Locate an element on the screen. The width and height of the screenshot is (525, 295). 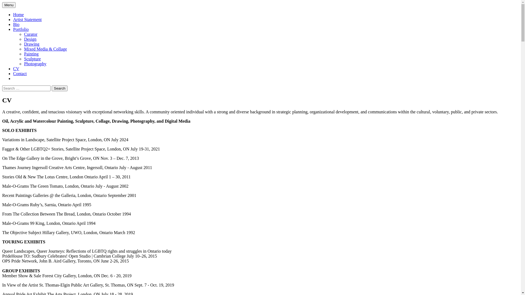
Drawing is located at coordinates (32, 44).